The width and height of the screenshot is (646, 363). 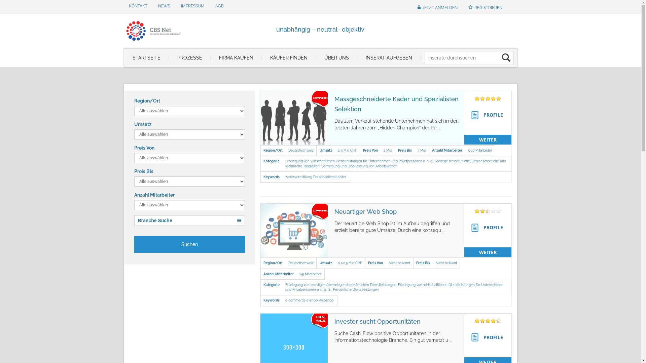 I want to click on  , so click(x=294, y=231).